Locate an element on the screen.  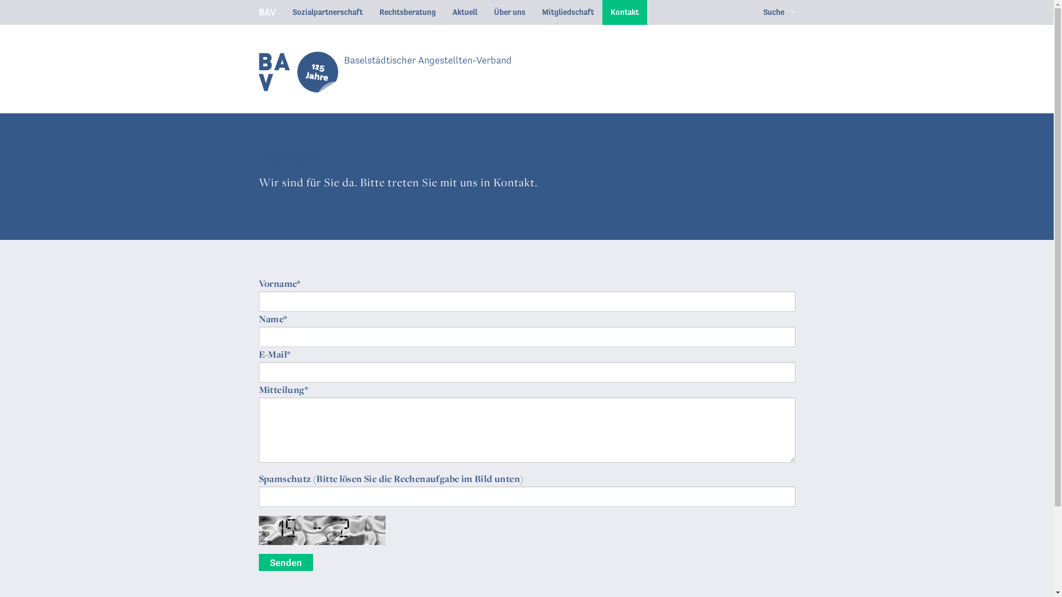
Suche is located at coordinates (779, 12).